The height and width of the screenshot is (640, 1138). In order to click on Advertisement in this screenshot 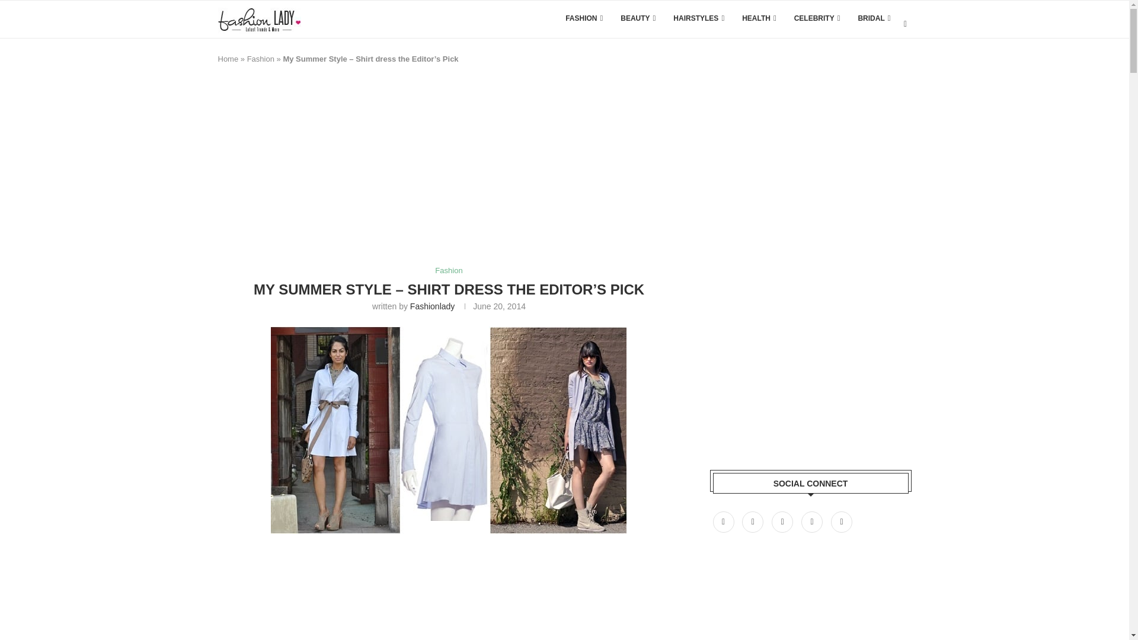, I will do `click(434, 171)`.